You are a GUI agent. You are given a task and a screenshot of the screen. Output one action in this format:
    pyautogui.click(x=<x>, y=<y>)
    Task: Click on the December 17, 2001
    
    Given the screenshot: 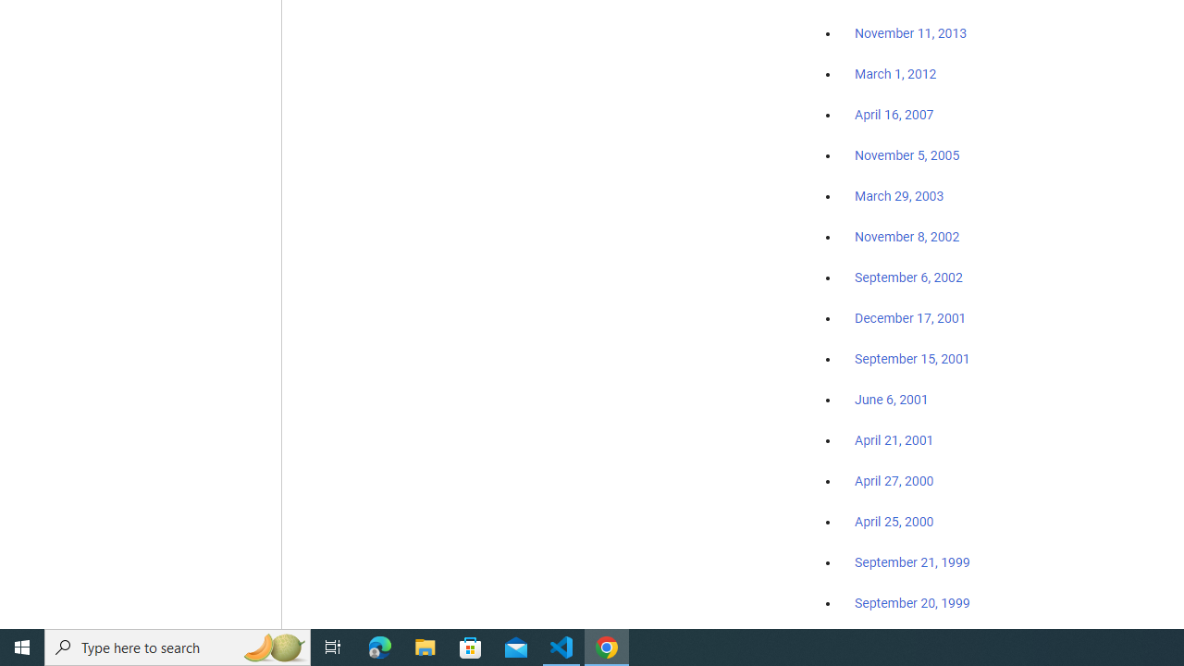 What is the action you would take?
    pyautogui.click(x=910, y=317)
    